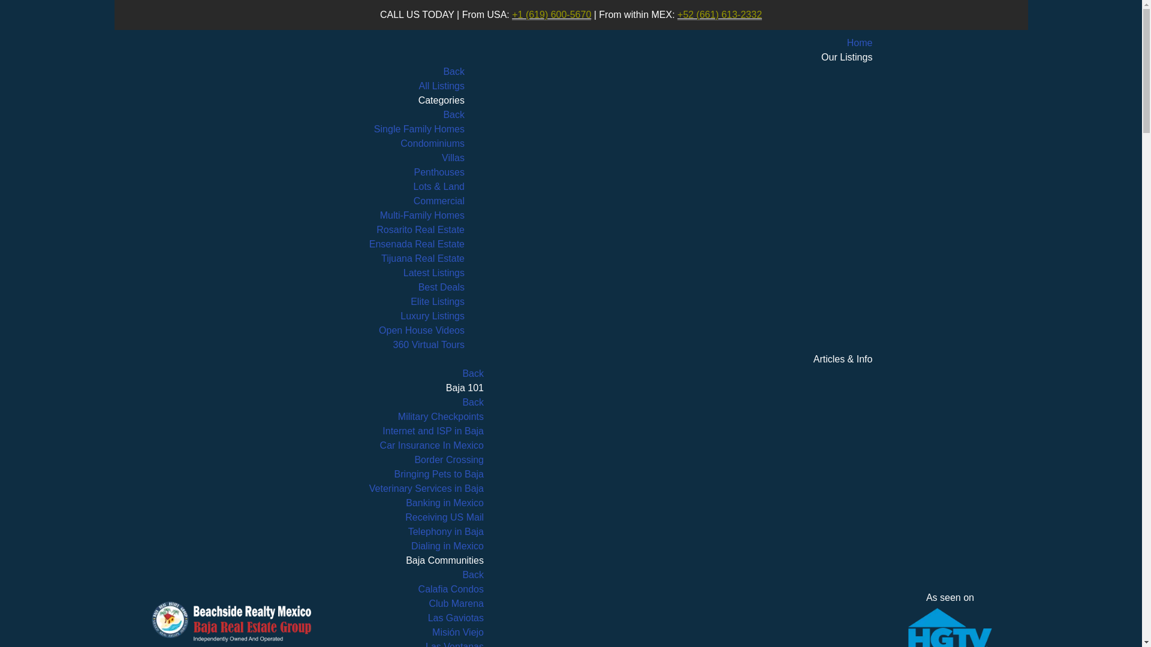  What do you see at coordinates (441, 416) in the screenshot?
I see `Military Checkpoints` at bounding box center [441, 416].